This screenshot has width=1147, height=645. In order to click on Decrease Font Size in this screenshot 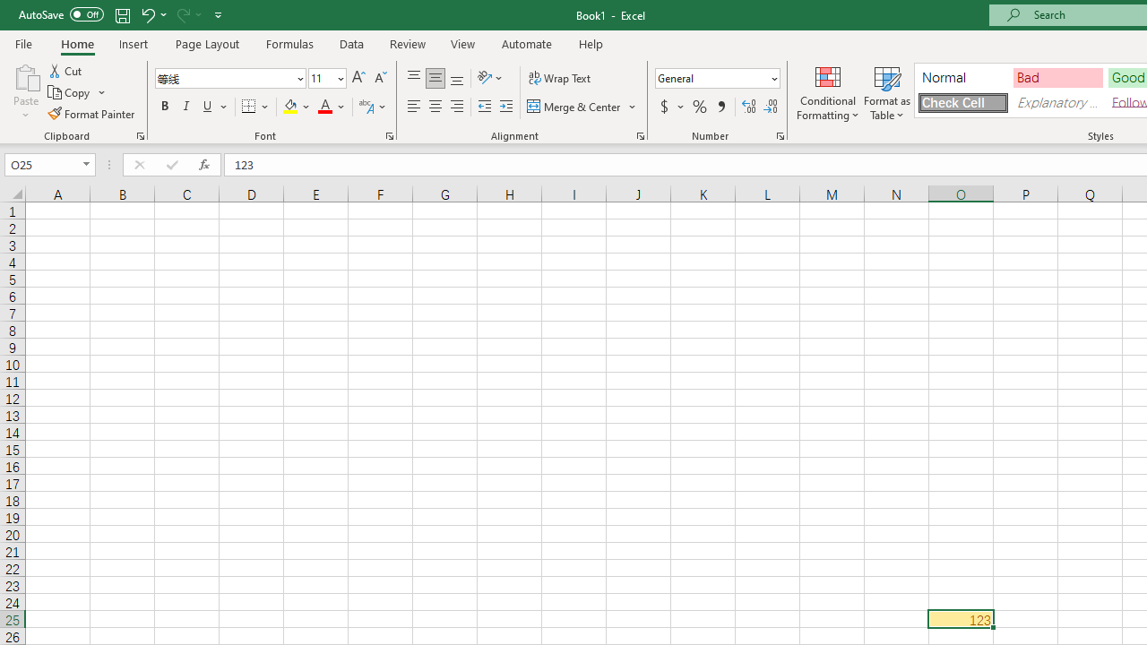, I will do `click(380, 79)`.